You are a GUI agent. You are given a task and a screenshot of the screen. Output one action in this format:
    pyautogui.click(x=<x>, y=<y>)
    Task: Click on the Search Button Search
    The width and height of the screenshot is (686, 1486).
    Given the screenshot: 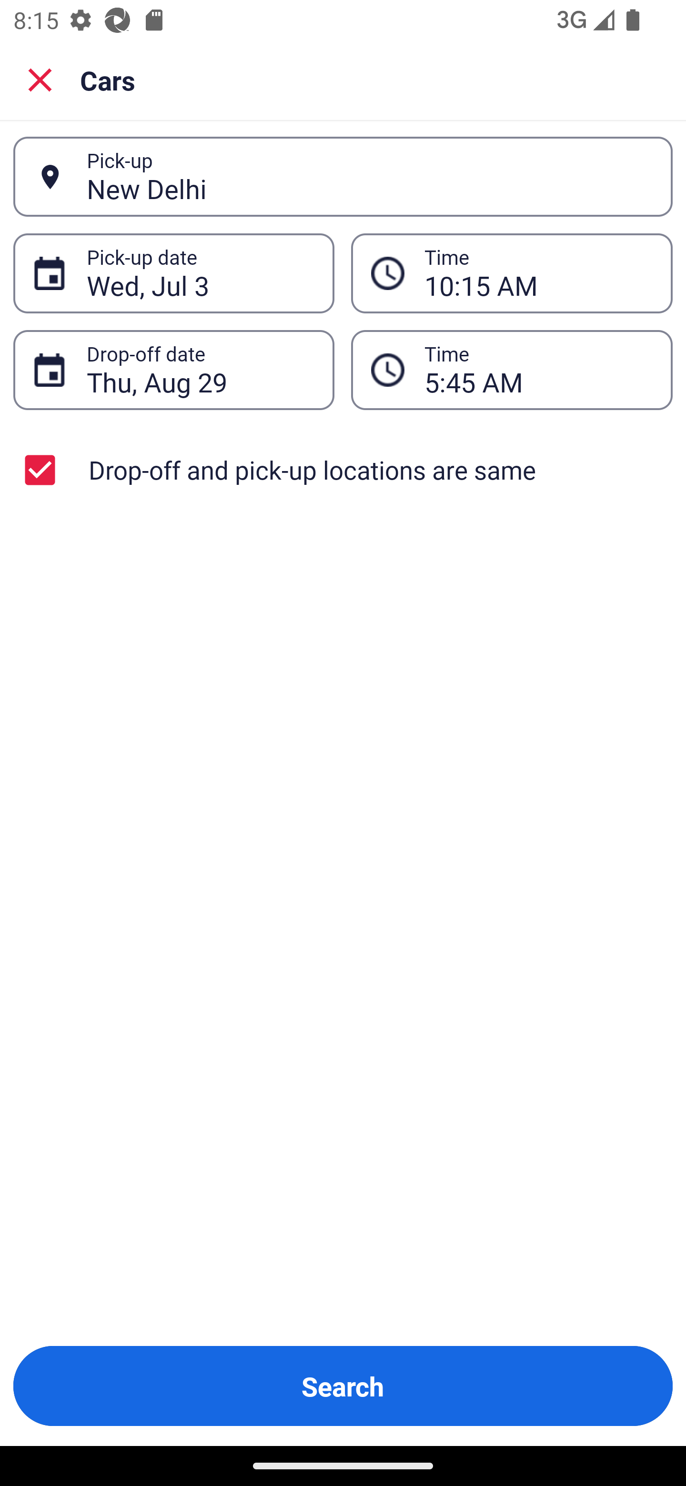 What is the action you would take?
    pyautogui.click(x=343, y=1386)
    